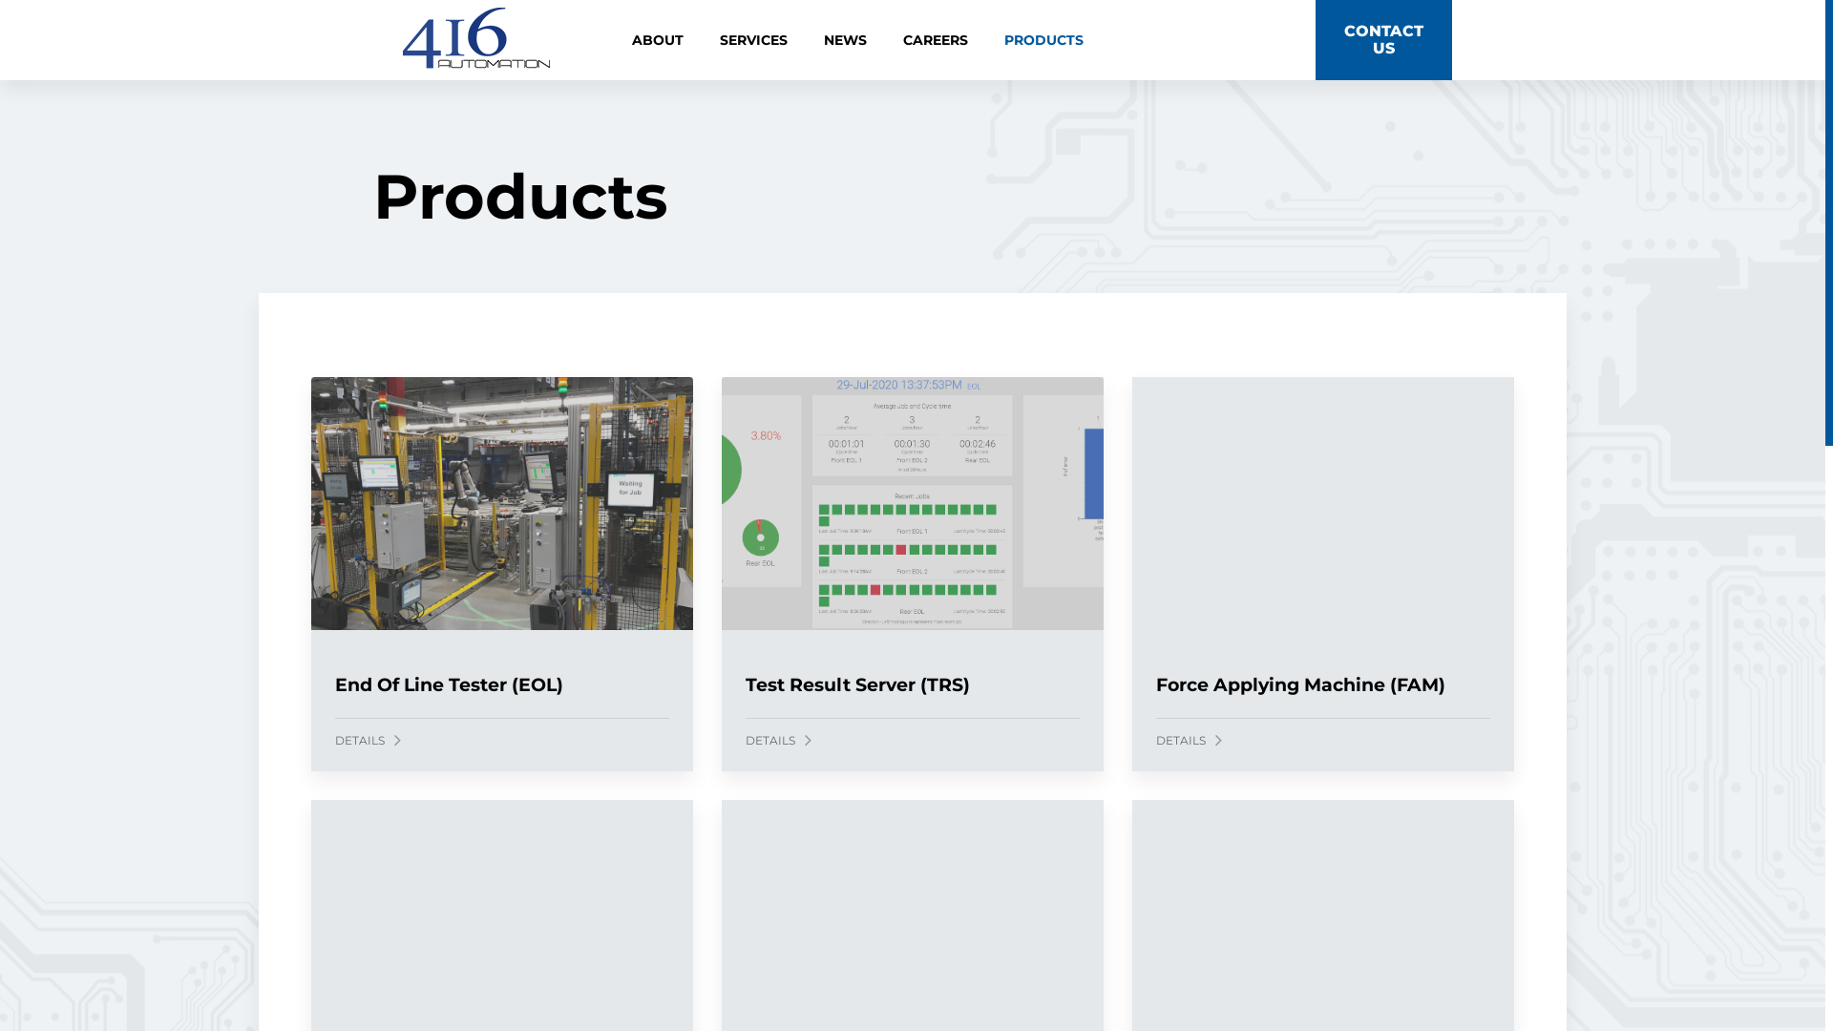  I want to click on Force Applying Machine (FAM), so click(1300, 685).